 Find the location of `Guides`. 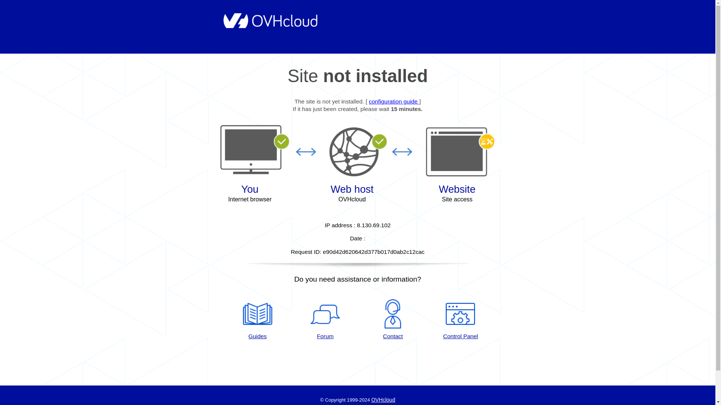

Guides is located at coordinates (257, 320).